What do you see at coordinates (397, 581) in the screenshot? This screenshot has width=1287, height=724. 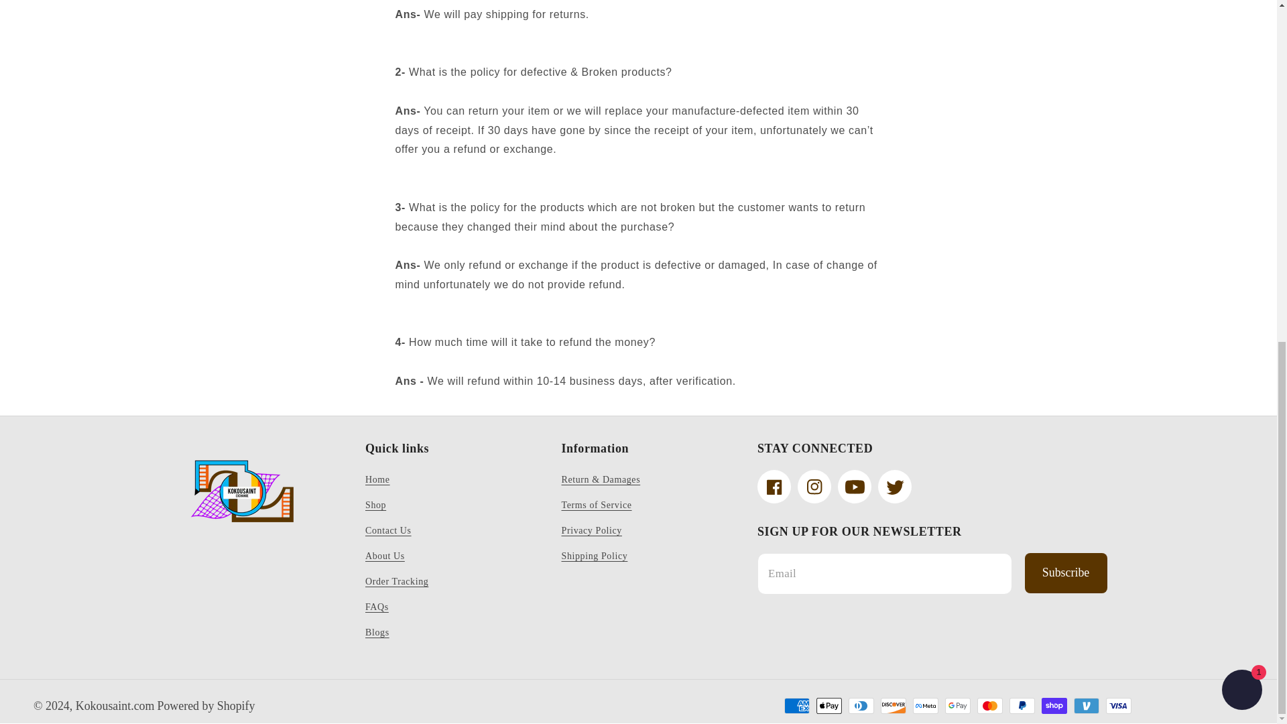 I see `Order Tracking` at bounding box center [397, 581].